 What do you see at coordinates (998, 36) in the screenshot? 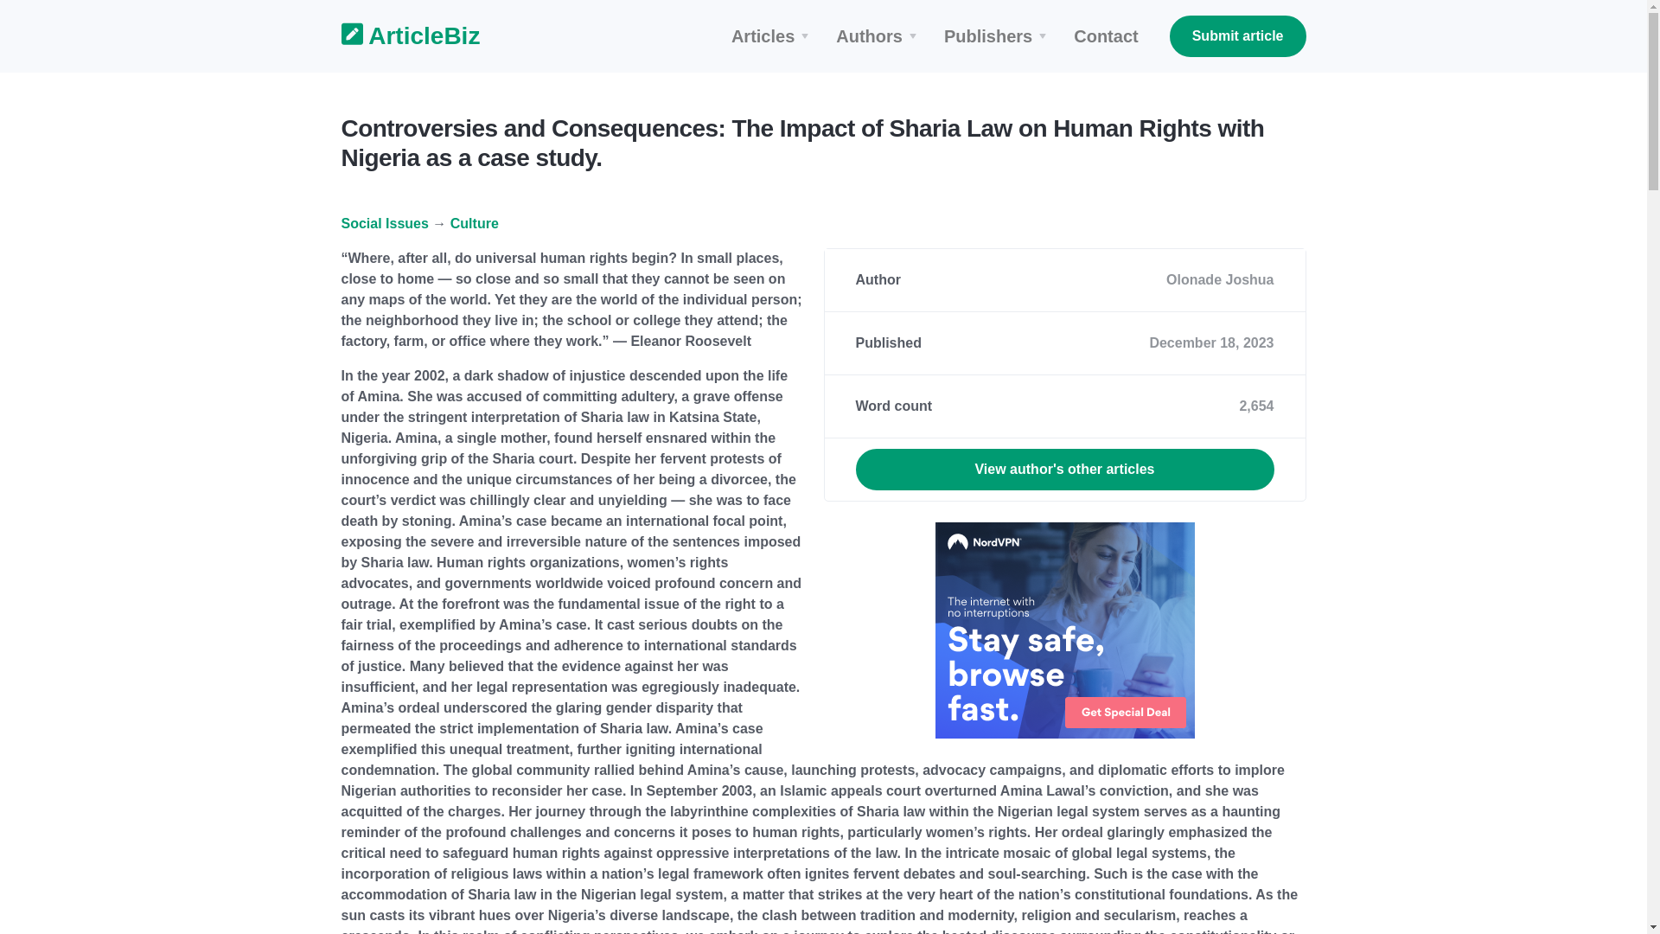
I see `Publishers` at bounding box center [998, 36].